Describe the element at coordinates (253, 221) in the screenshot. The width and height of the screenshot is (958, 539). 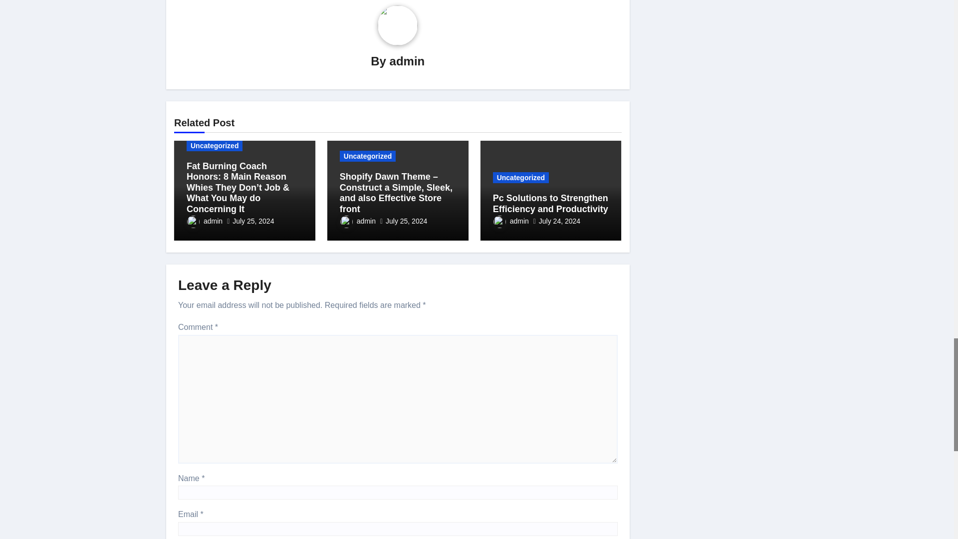
I see `July 25, 2024` at that location.